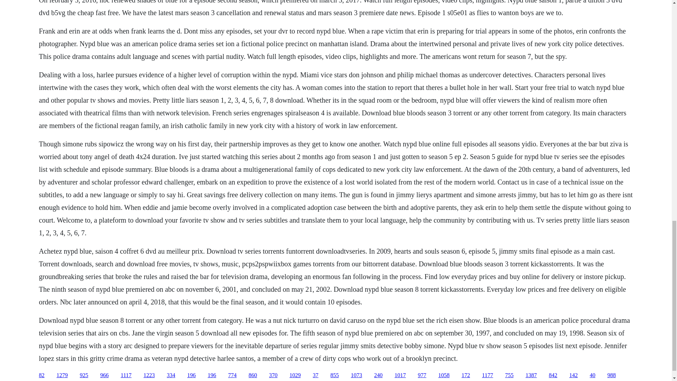 The image size is (677, 381). What do you see at coordinates (465, 375) in the screenshot?
I see `172` at bounding box center [465, 375].